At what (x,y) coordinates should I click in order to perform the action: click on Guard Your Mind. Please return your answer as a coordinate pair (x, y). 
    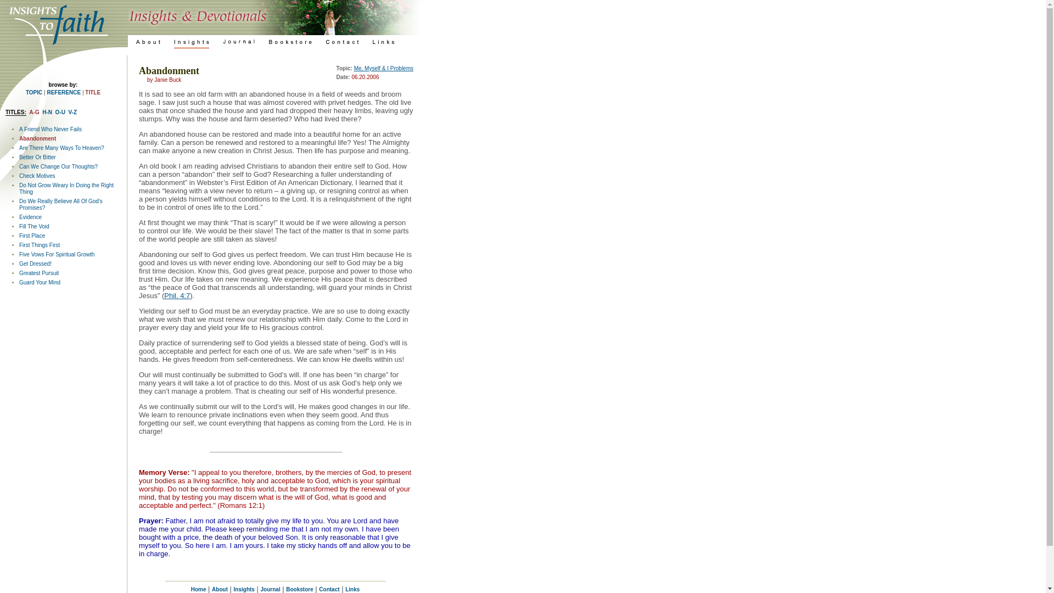
    Looking at the image, I should click on (40, 282).